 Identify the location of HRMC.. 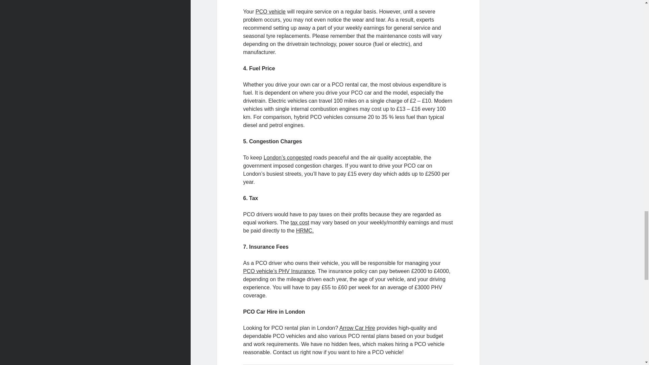
(305, 230).